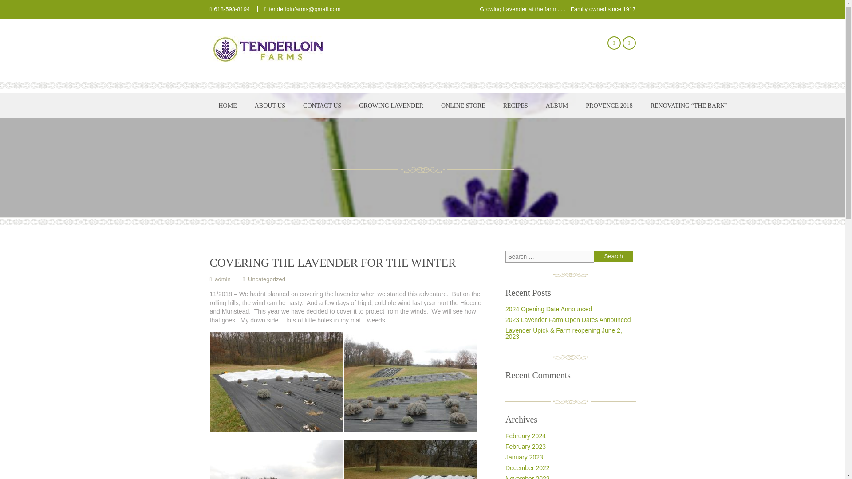 The image size is (852, 479). I want to click on GROWING LAVENDER, so click(391, 106).